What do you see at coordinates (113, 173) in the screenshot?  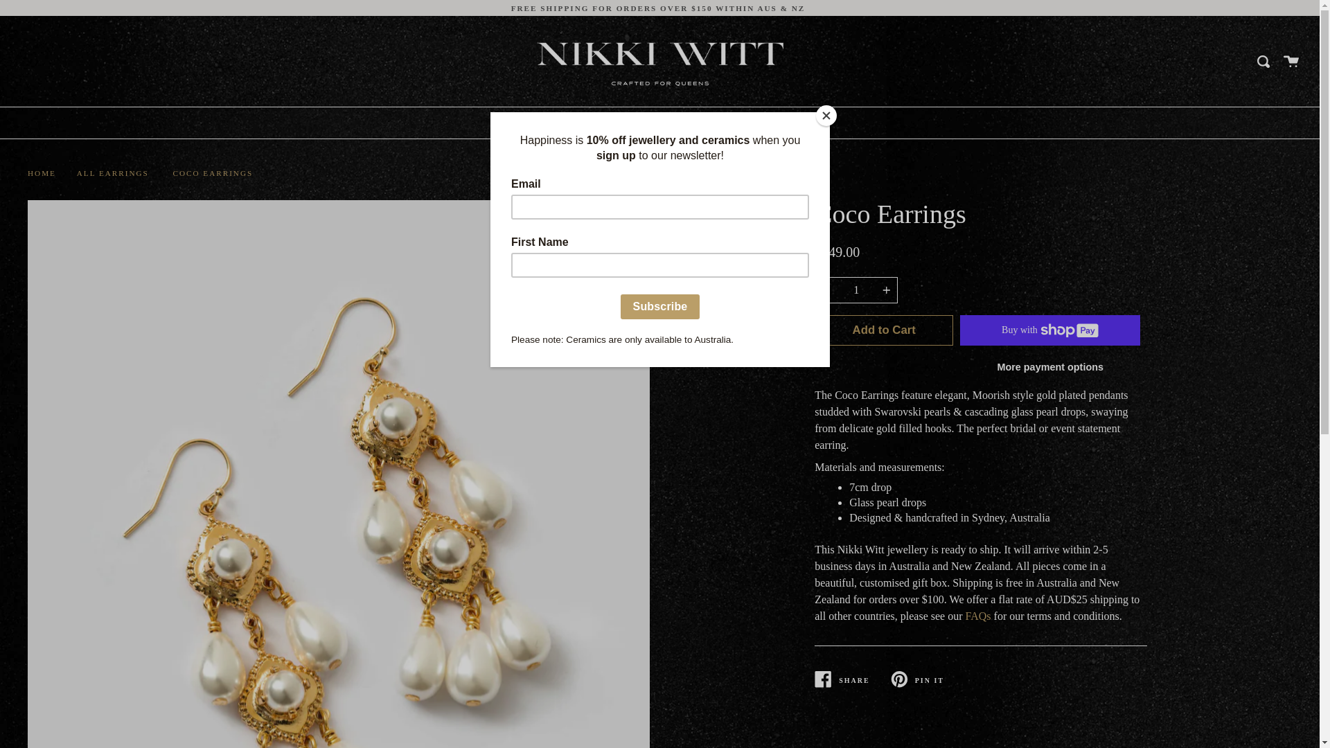 I see `ALL EARRINGS` at bounding box center [113, 173].